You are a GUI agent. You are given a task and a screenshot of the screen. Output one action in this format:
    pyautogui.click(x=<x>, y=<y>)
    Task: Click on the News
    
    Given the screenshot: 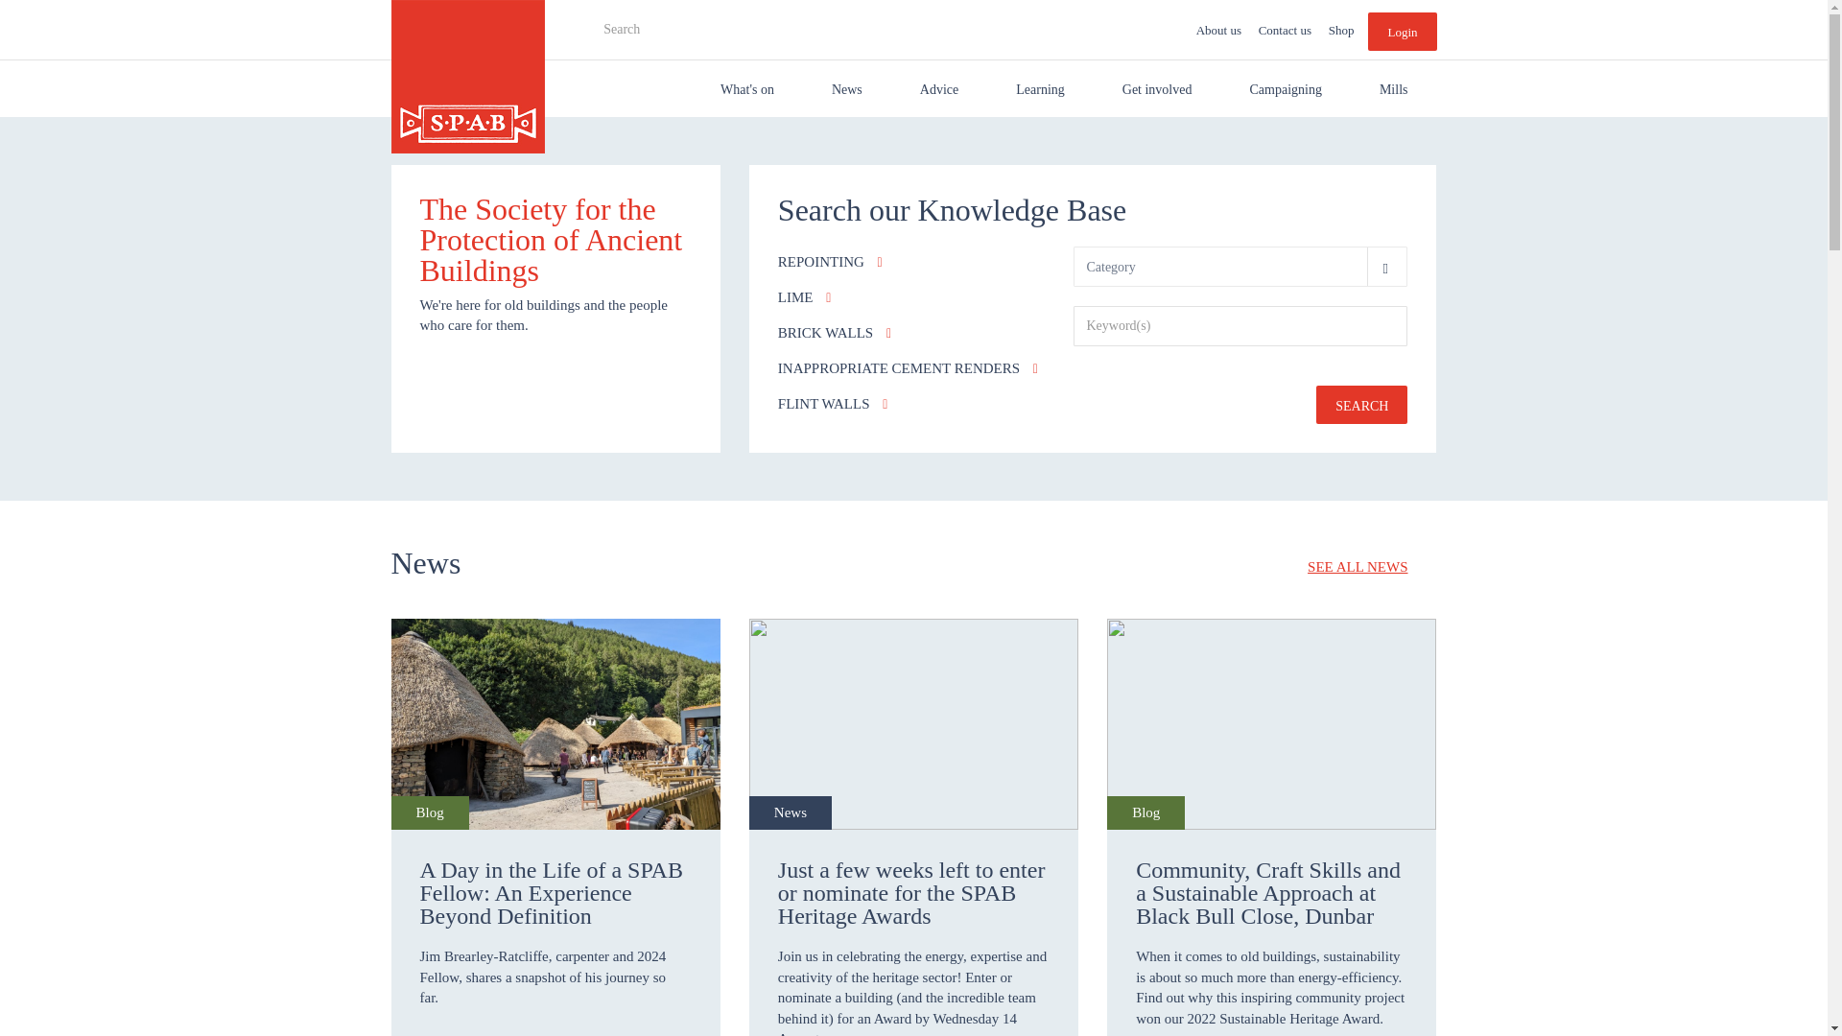 What is the action you would take?
    pyautogui.click(x=847, y=88)
    